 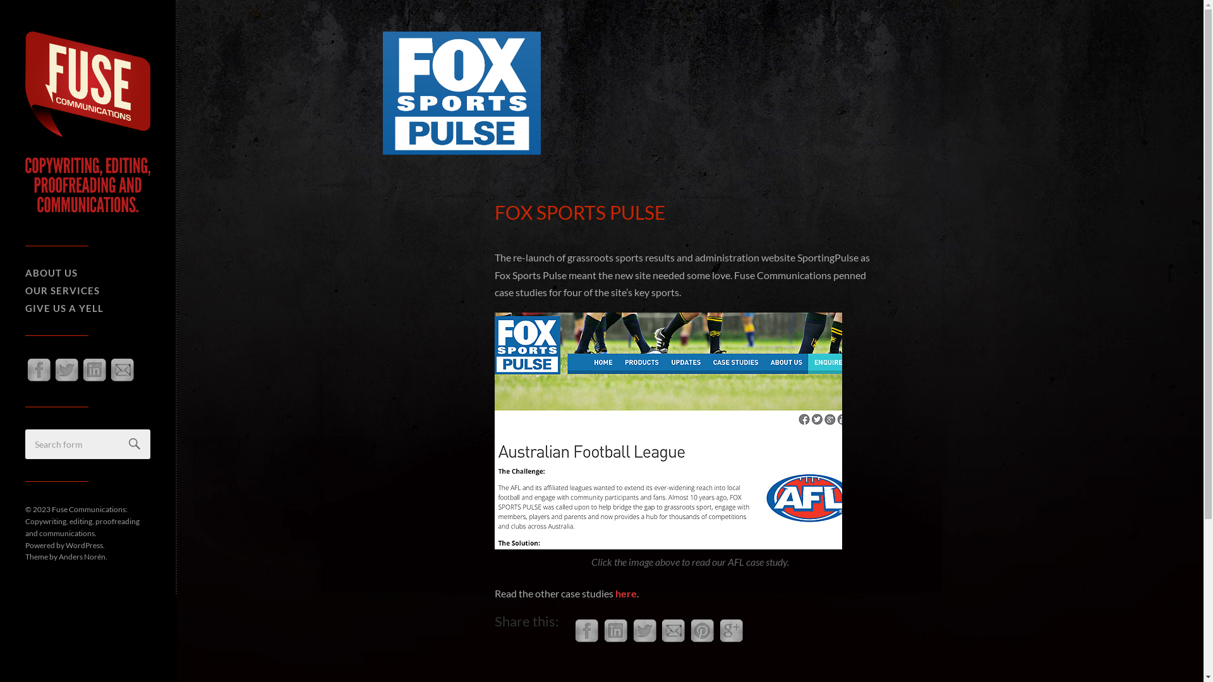 What do you see at coordinates (123, 380) in the screenshot?
I see `Email` at bounding box center [123, 380].